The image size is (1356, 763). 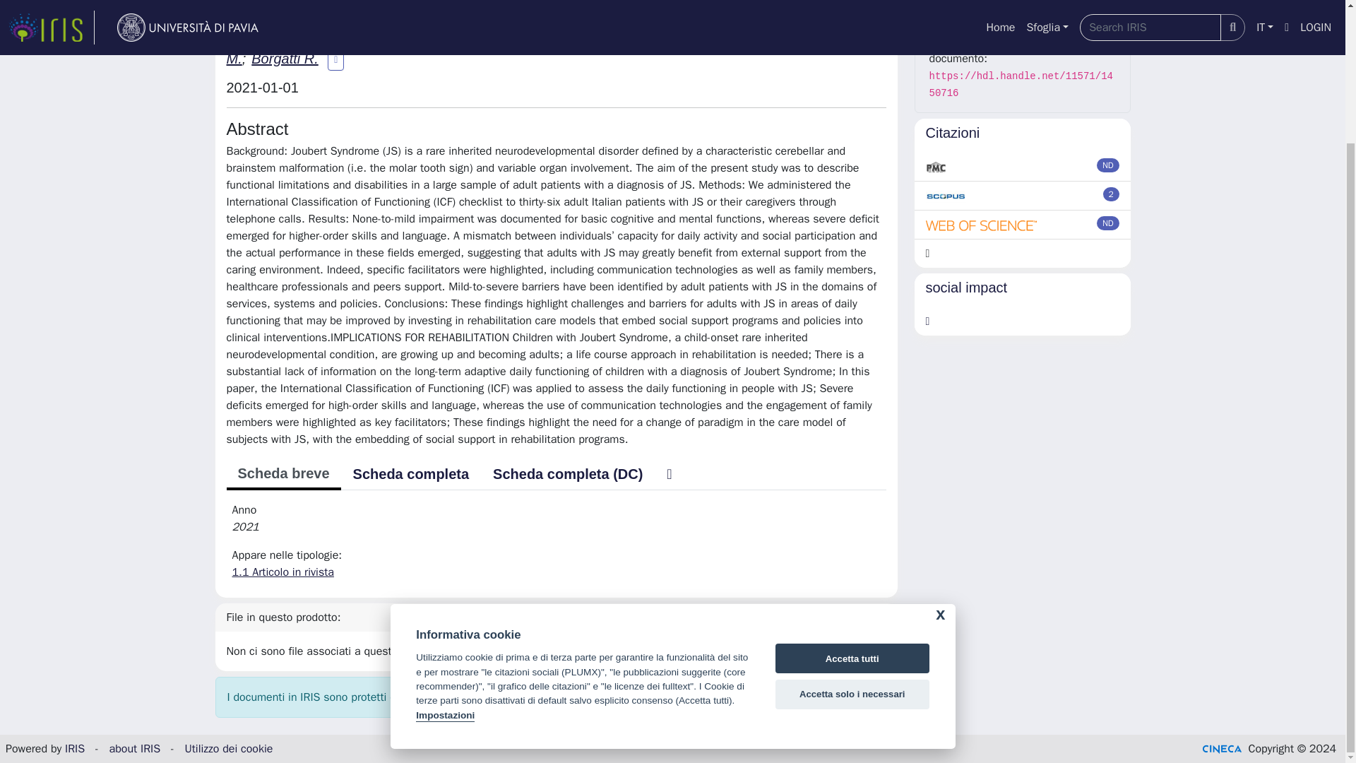 What do you see at coordinates (273, 37) in the screenshot?
I see `Romaniello R.` at bounding box center [273, 37].